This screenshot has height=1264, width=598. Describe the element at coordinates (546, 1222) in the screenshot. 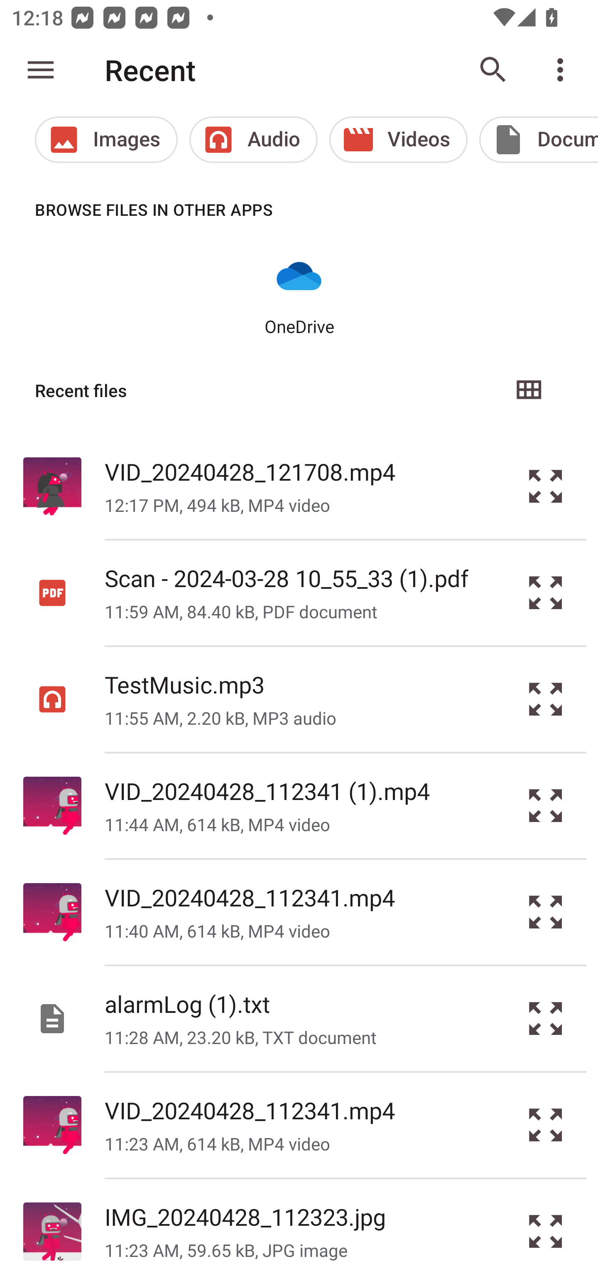

I see `Preview the file IMG_20240428_112323.jpg` at that location.